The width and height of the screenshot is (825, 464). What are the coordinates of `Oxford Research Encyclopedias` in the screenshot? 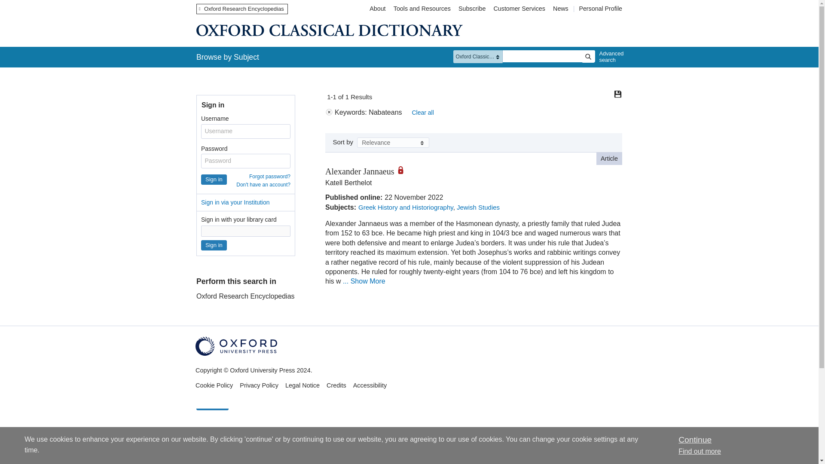 It's located at (242, 9).